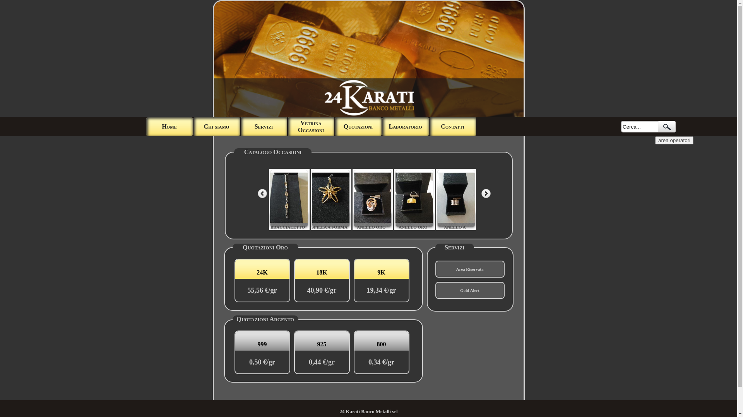 The image size is (743, 417). Describe the element at coordinates (453, 127) in the screenshot. I see `Contatti` at that location.